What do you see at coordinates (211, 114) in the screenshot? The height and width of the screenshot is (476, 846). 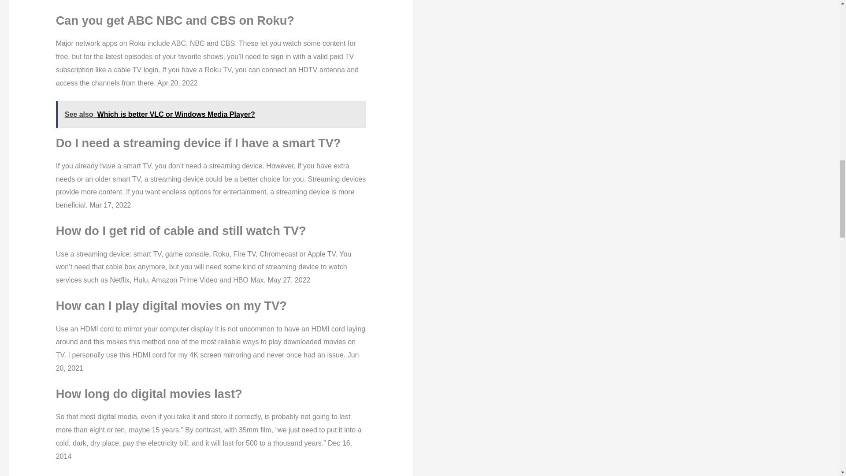 I see `See also  Which is better VLC or Windows Media Player?` at bounding box center [211, 114].